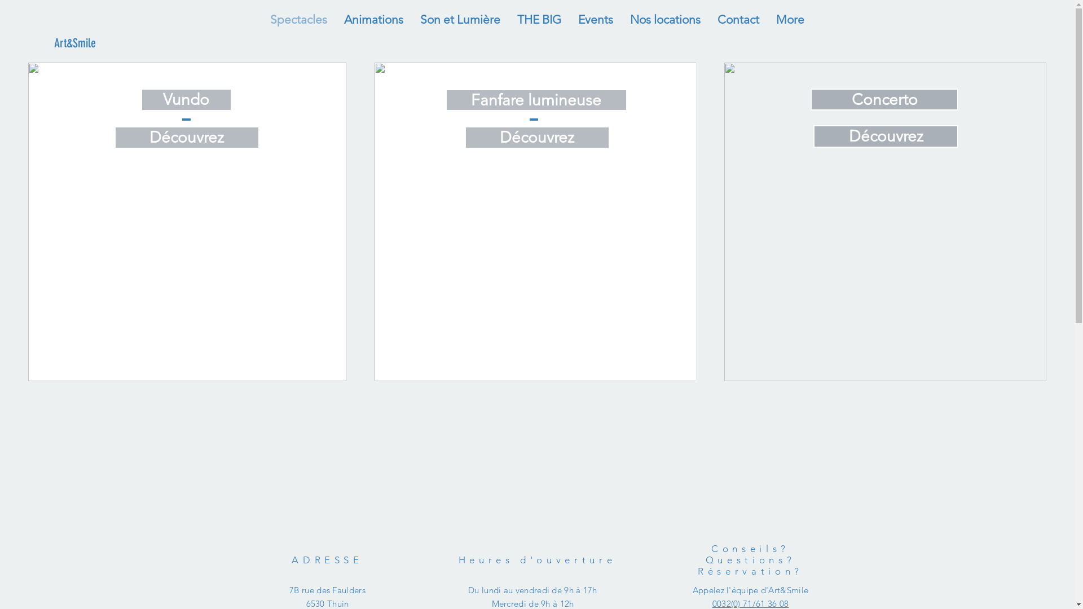  I want to click on Vundo, so click(186, 100).